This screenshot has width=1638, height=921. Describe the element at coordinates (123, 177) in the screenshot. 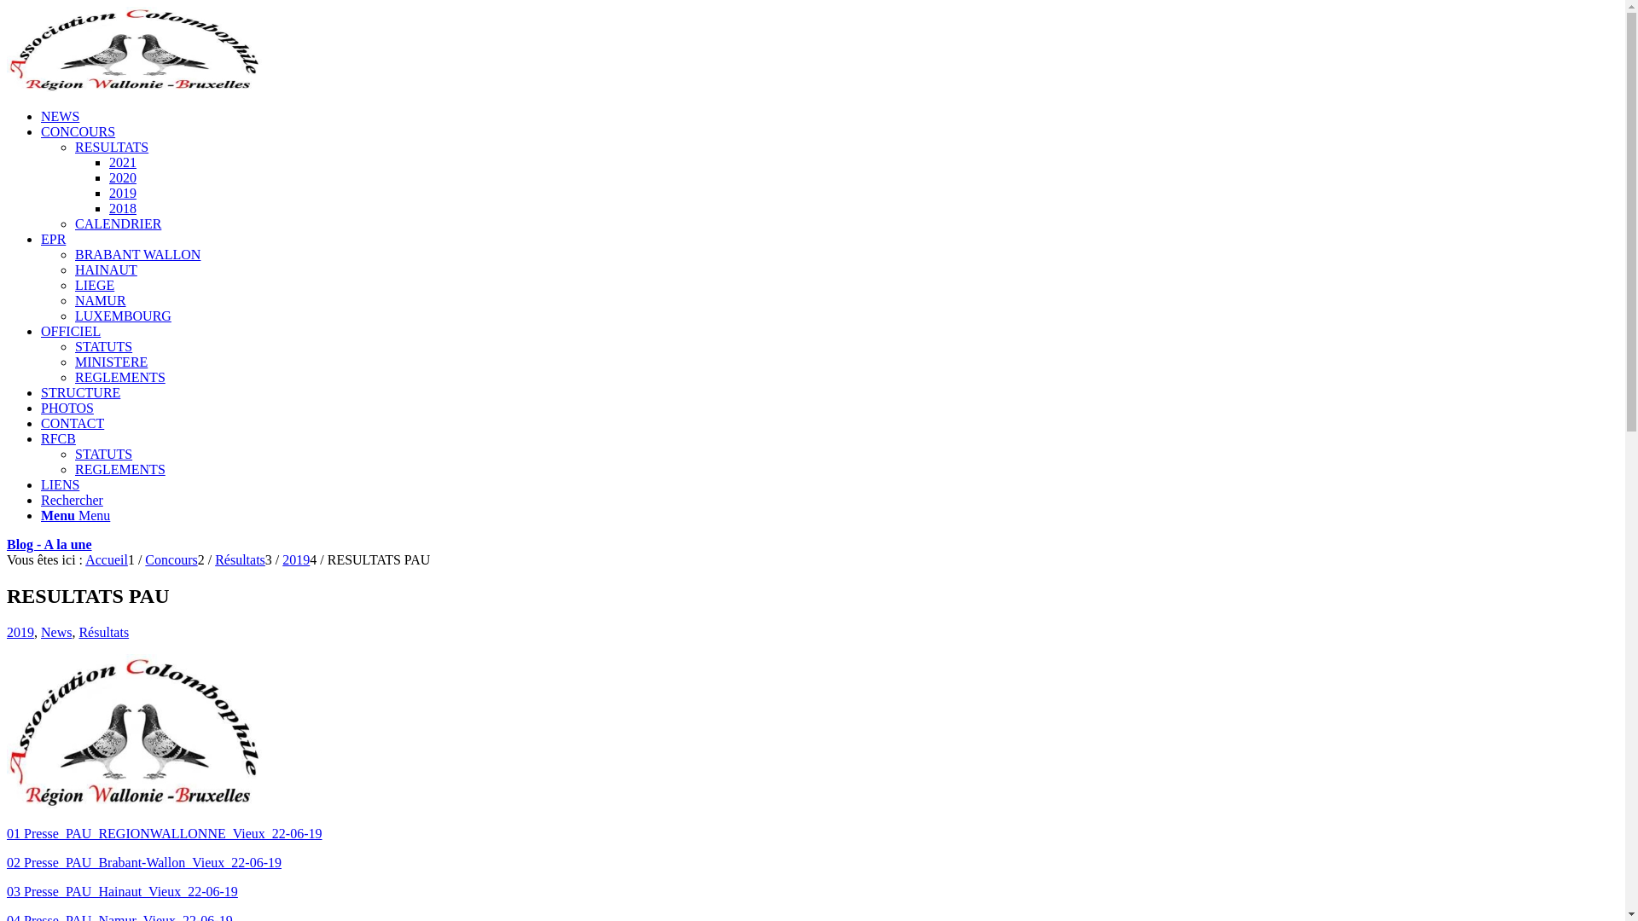

I see `2020` at that location.